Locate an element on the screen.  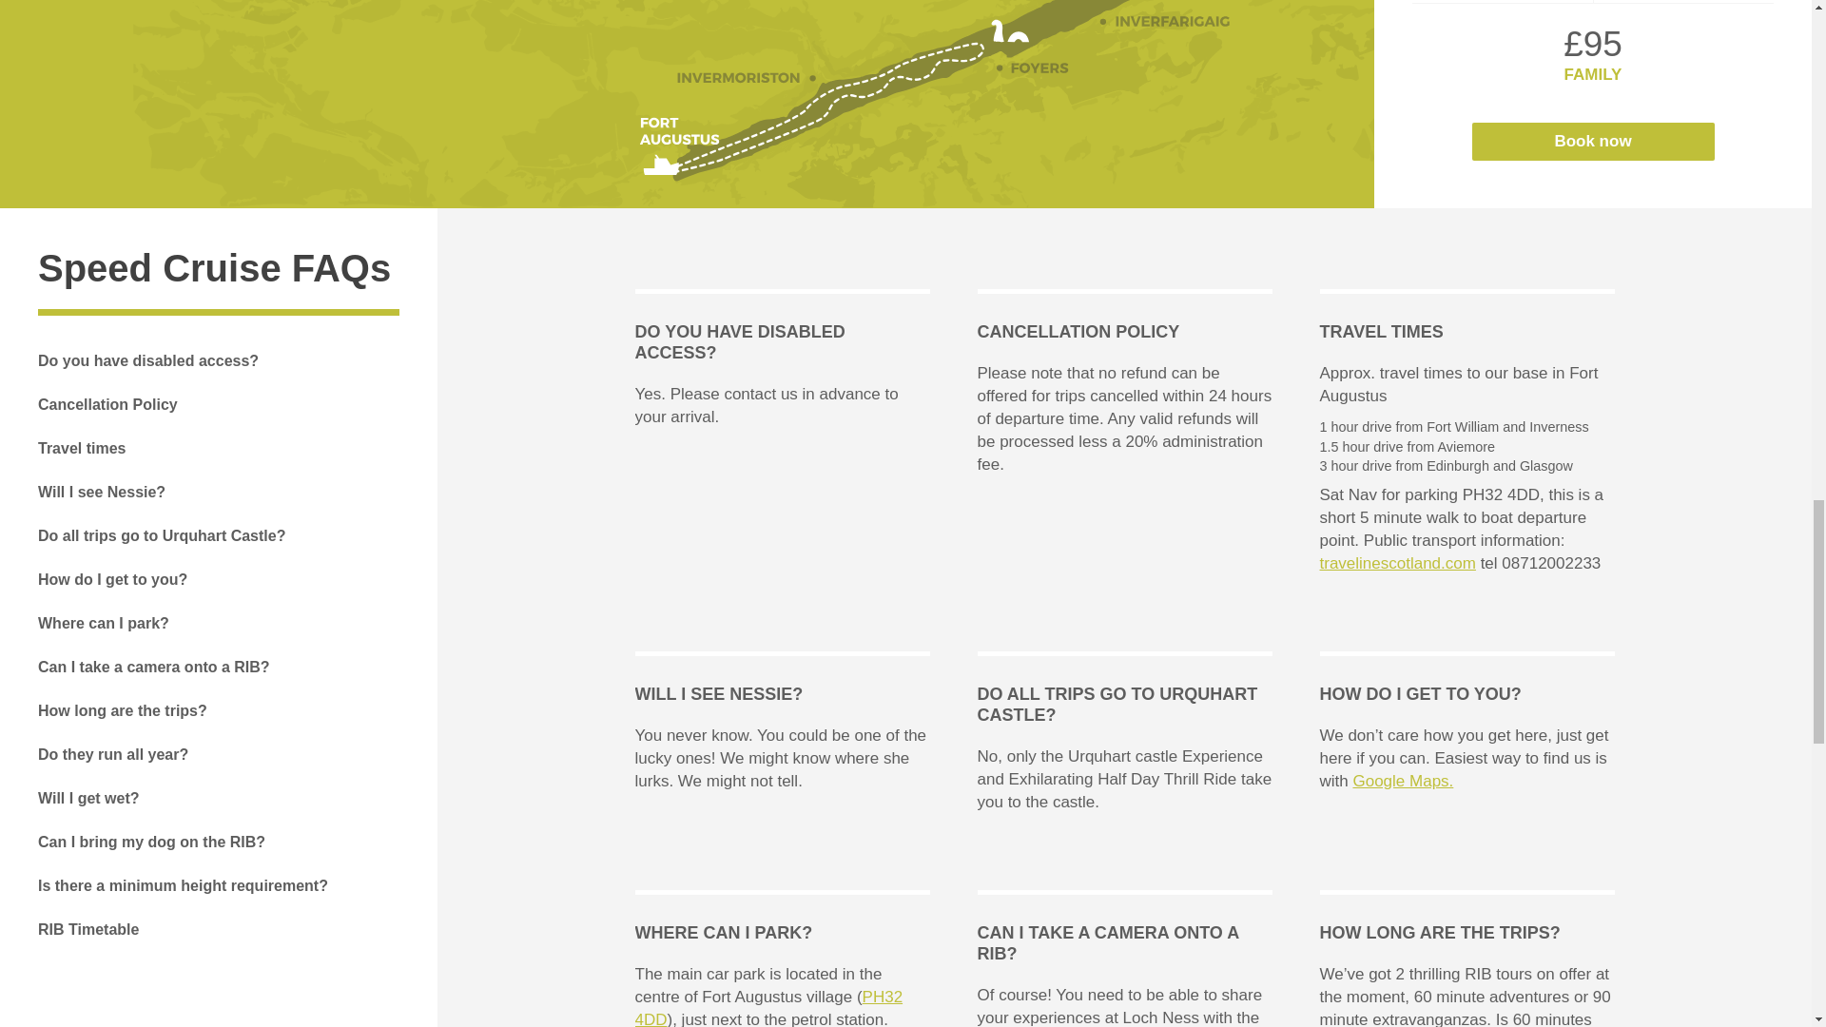
Travel times is located at coordinates (82, 449).